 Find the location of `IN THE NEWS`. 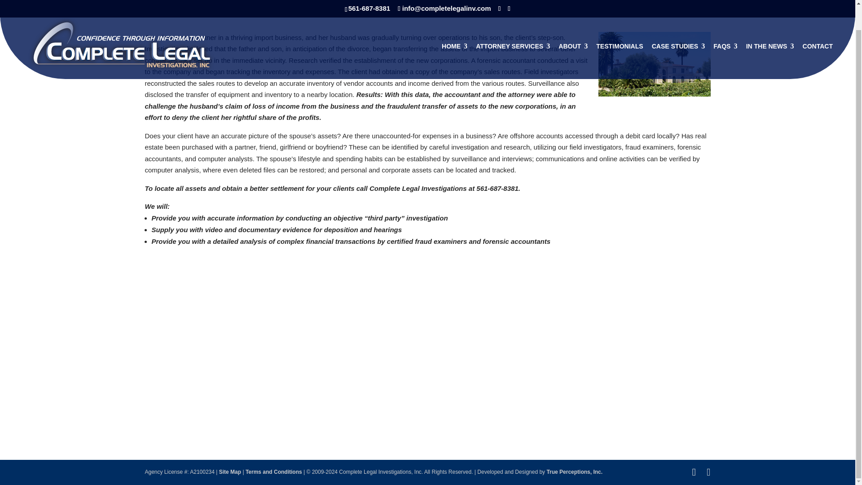

IN THE NEWS is located at coordinates (770, 35).